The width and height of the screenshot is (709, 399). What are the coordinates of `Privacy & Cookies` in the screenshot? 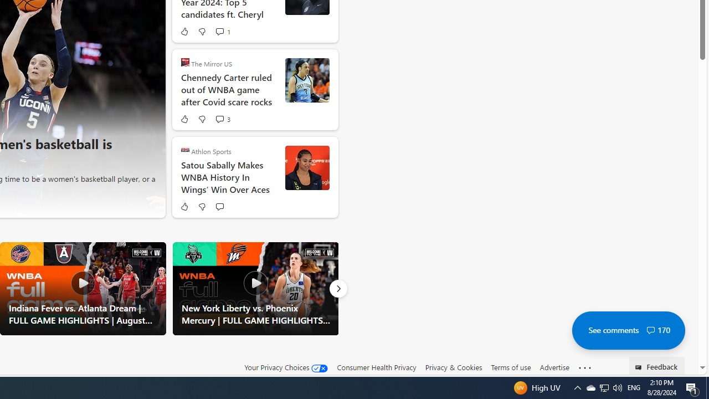 It's located at (453, 367).